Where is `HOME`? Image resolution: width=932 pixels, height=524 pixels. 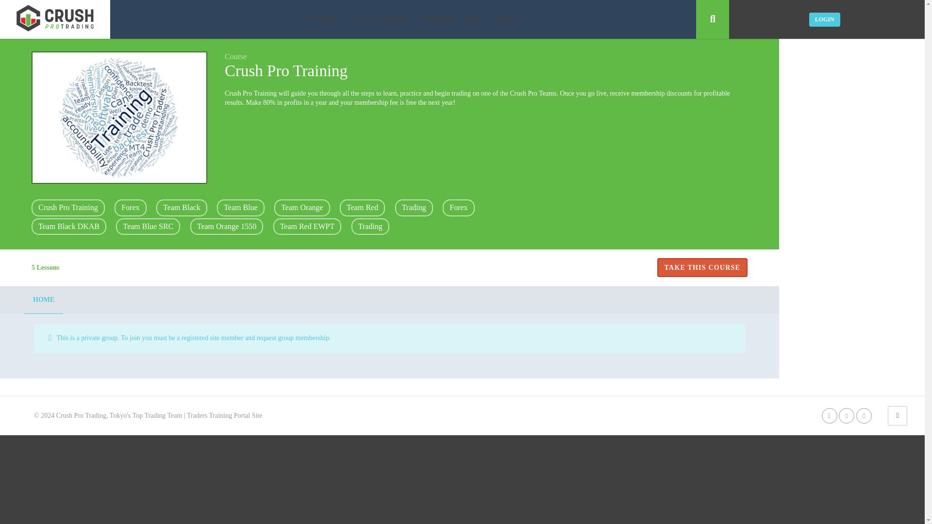
HOME is located at coordinates (44, 299).